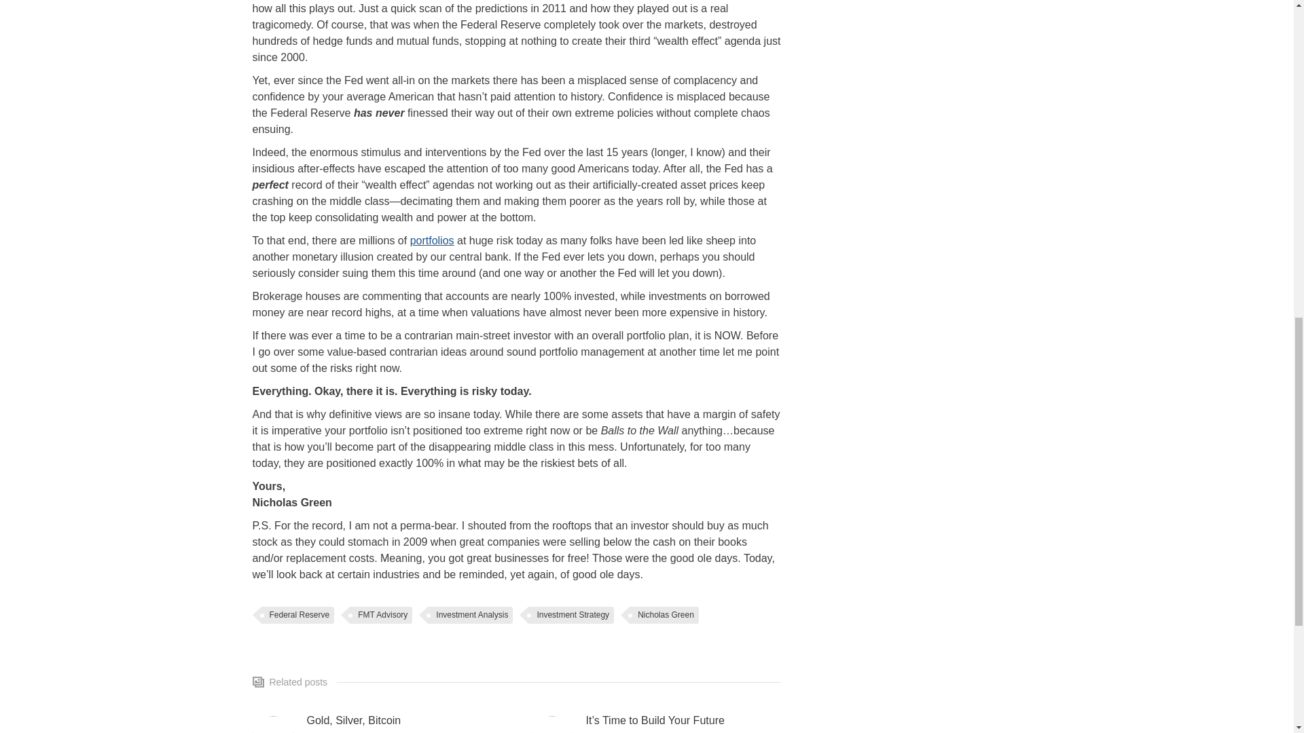 This screenshot has height=733, width=1304. I want to click on Federal Reserve, so click(297, 615).